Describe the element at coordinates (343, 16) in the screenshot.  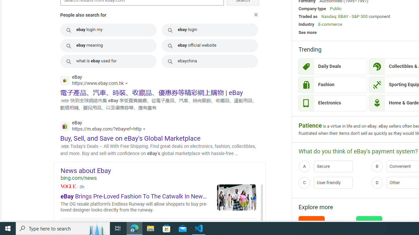
I see `EBAY` at that location.